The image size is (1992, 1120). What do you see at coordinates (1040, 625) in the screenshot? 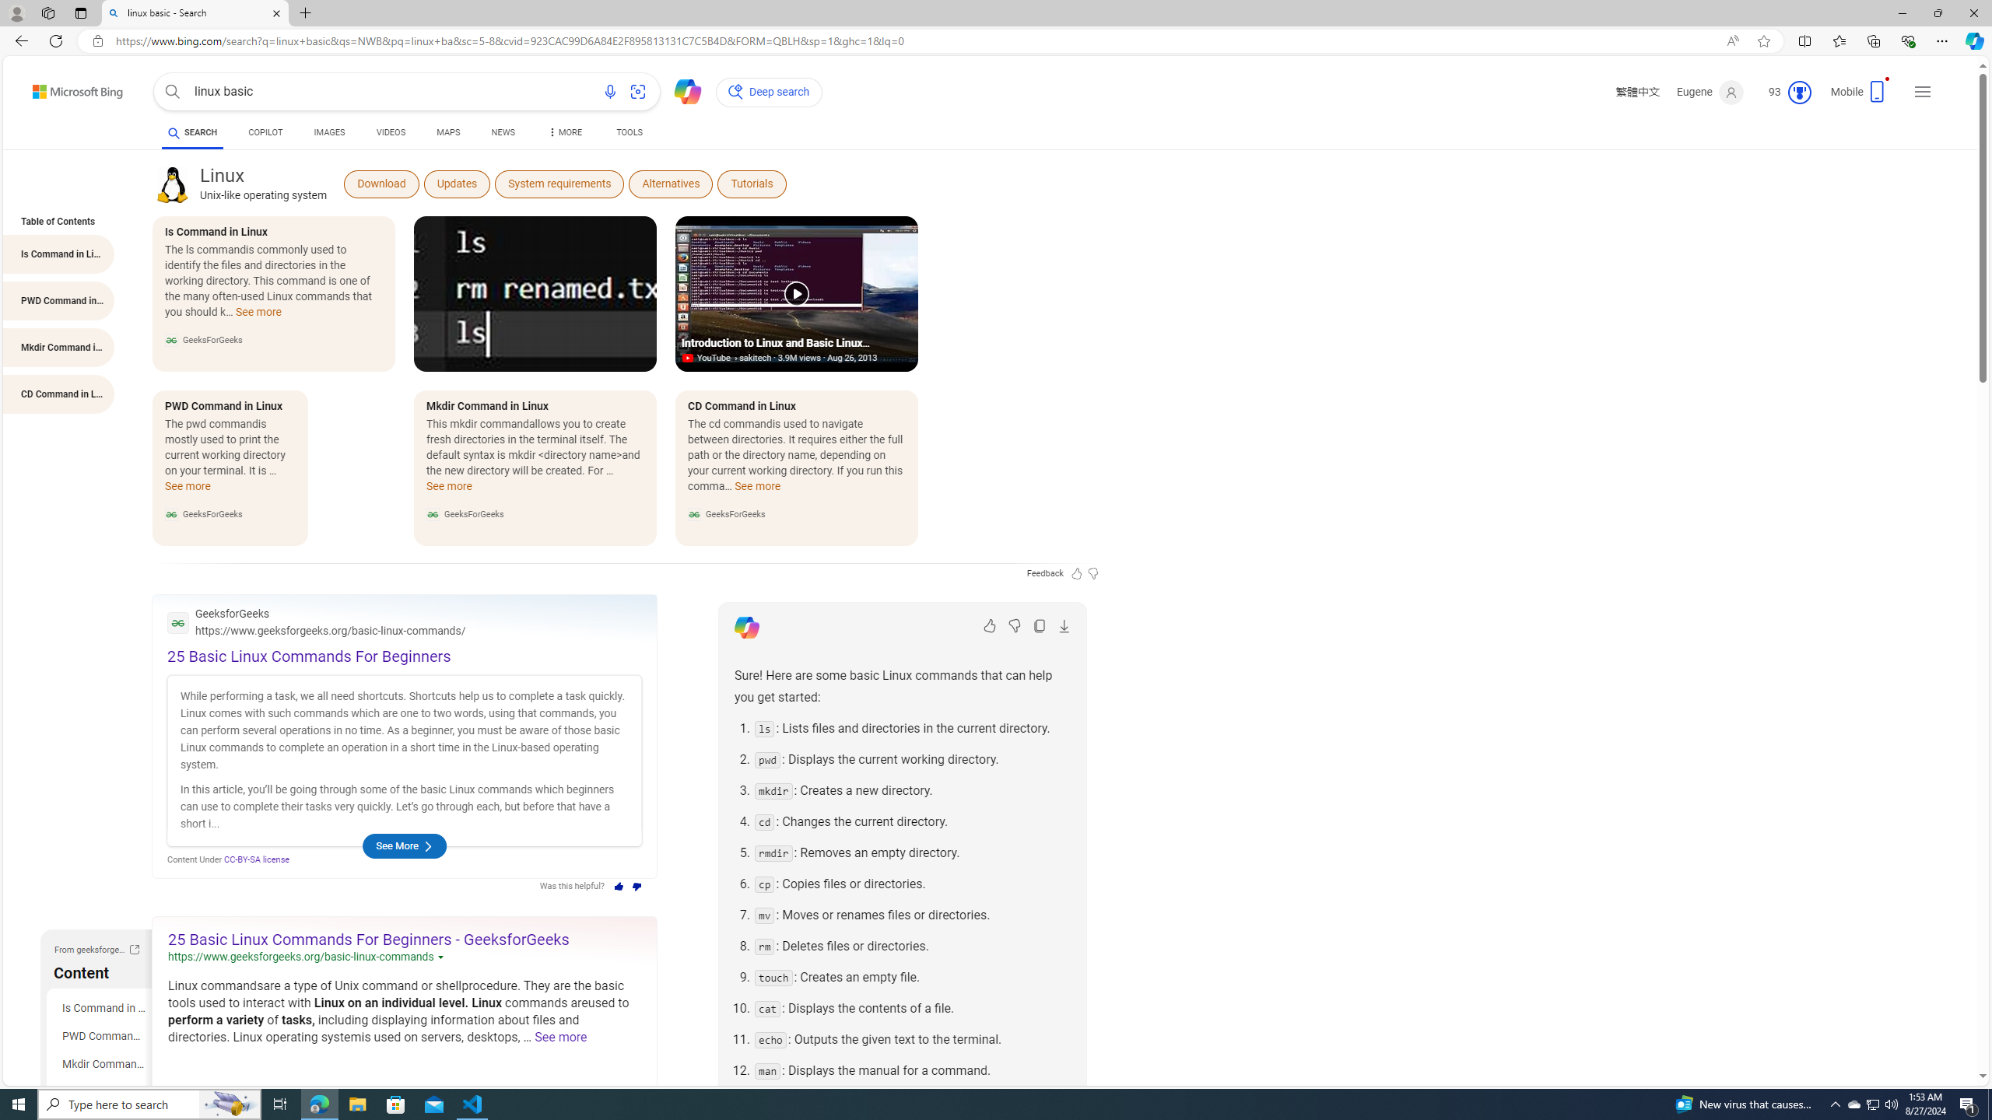
I see `Copy` at bounding box center [1040, 625].